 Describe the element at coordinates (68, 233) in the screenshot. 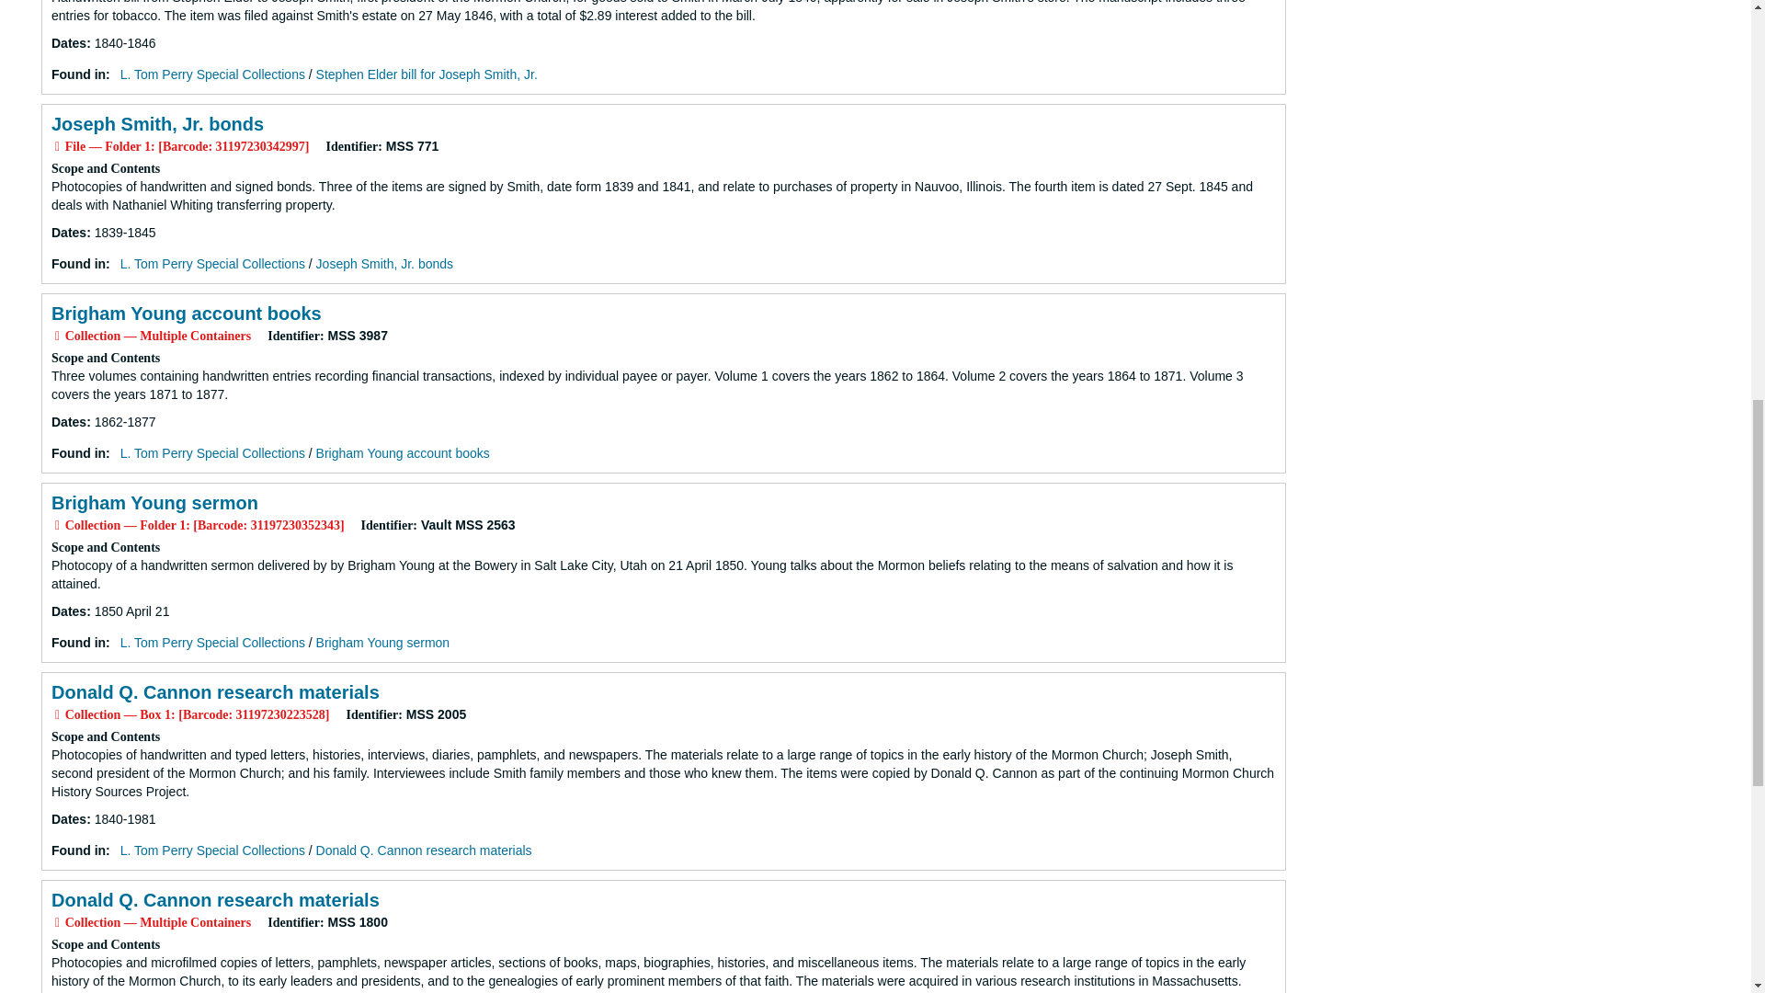

I see `translation missing: en.dates` at that location.